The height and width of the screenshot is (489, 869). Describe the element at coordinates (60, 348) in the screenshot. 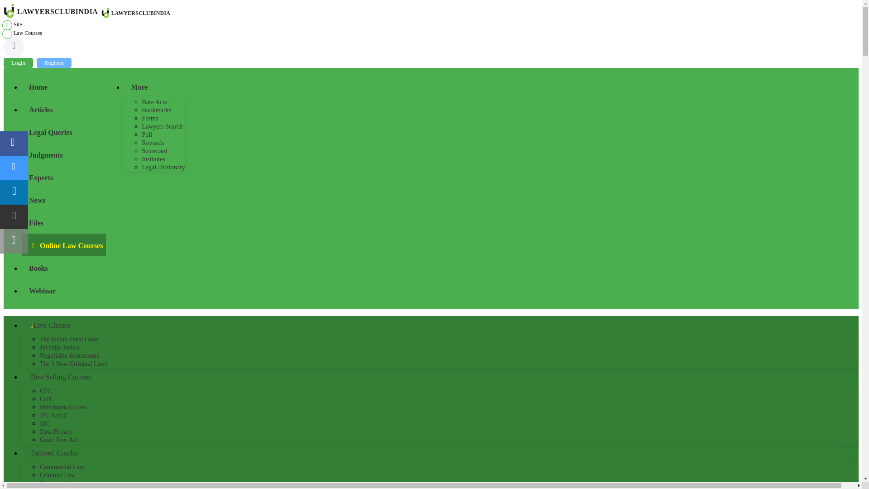

I see `Juvenile Justice` at that location.